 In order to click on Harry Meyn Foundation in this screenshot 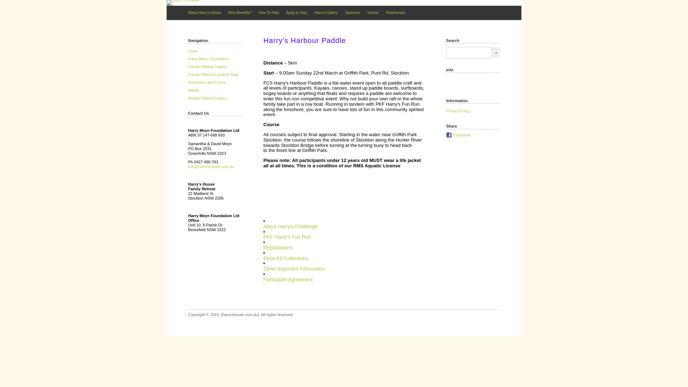, I will do `click(209, 59)`.